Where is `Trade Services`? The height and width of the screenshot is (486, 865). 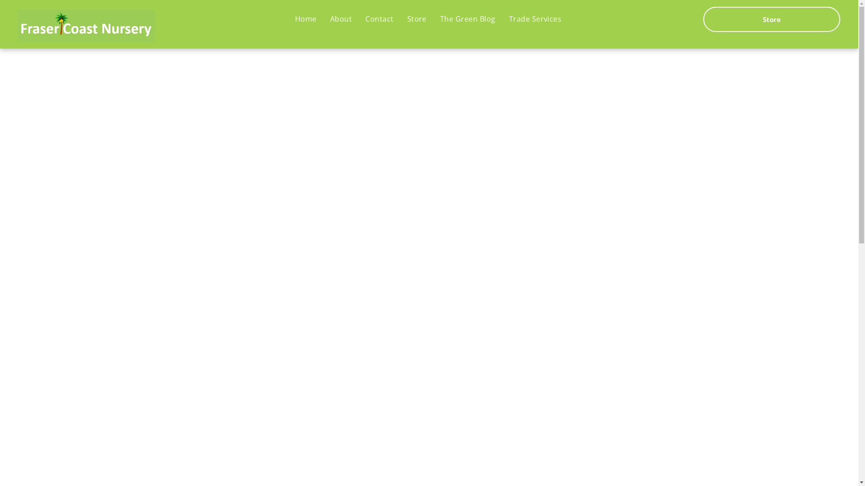 Trade Services is located at coordinates (535, 19).